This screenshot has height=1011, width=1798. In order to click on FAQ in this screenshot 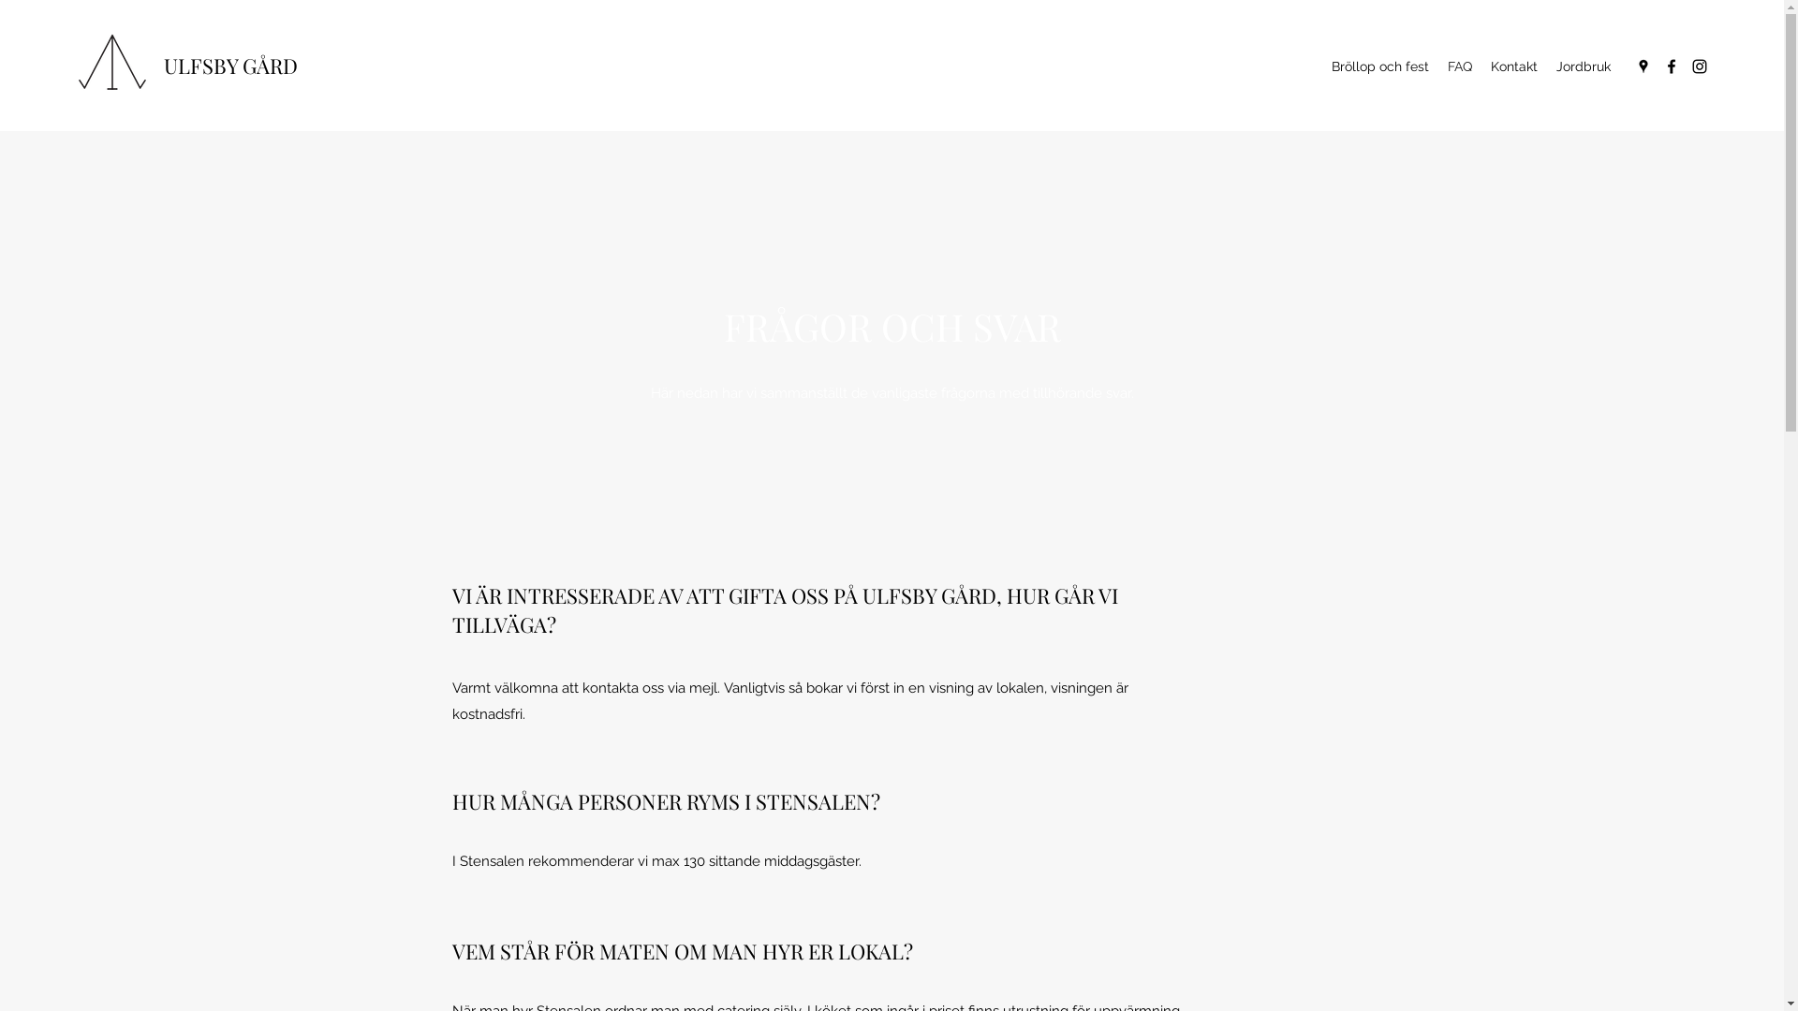, I will do `click(1460, 66)`.